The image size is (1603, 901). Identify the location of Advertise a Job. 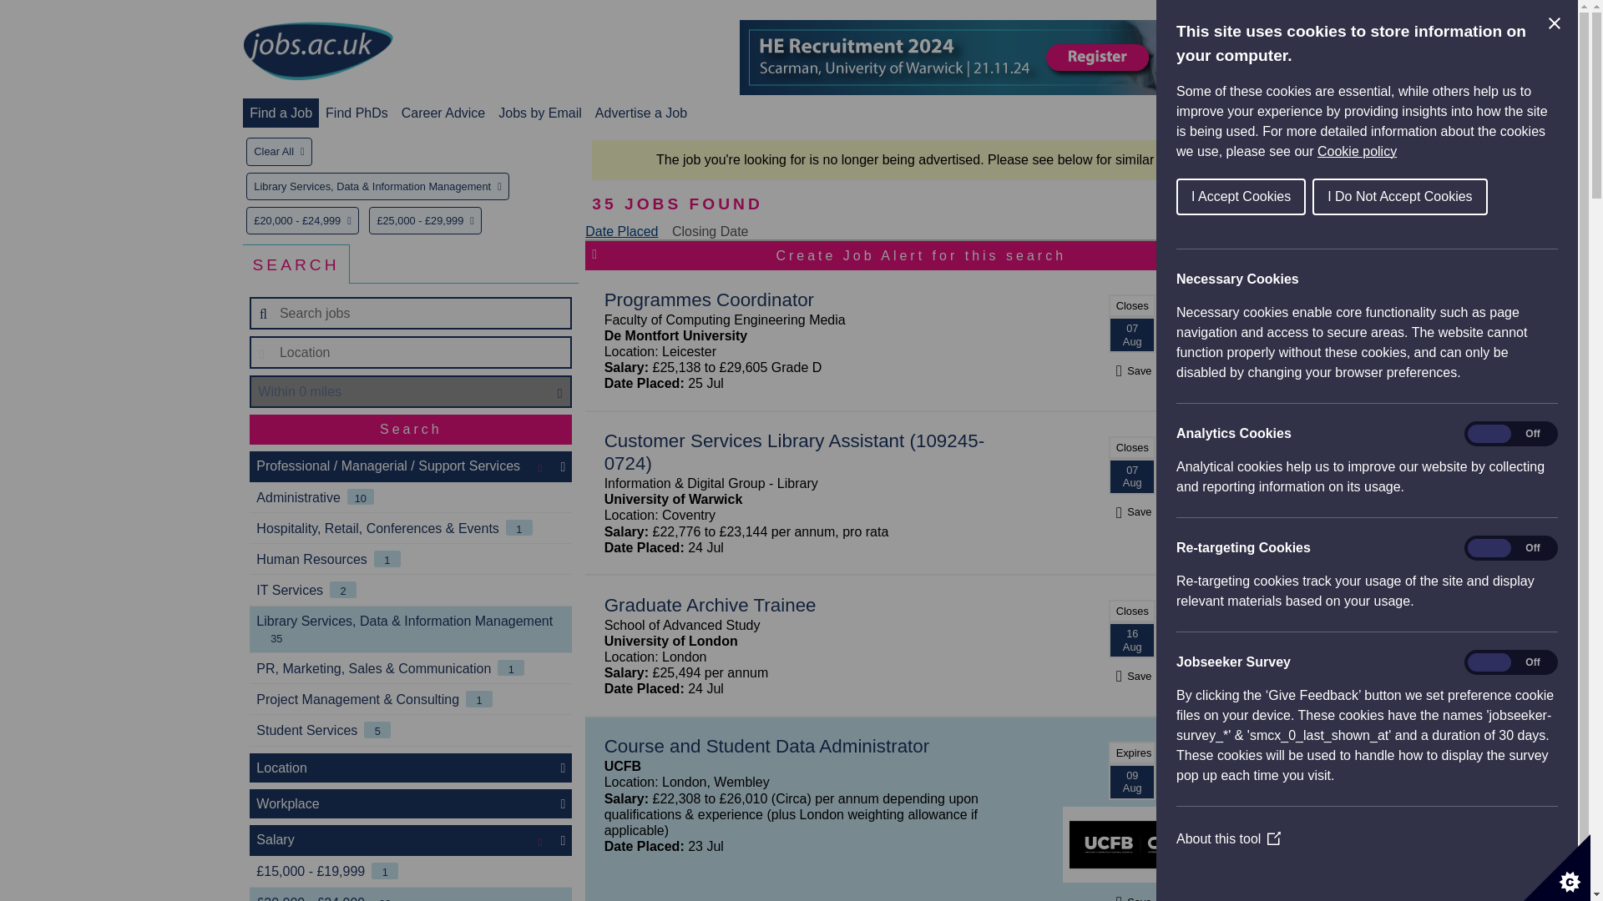
(641, 113).